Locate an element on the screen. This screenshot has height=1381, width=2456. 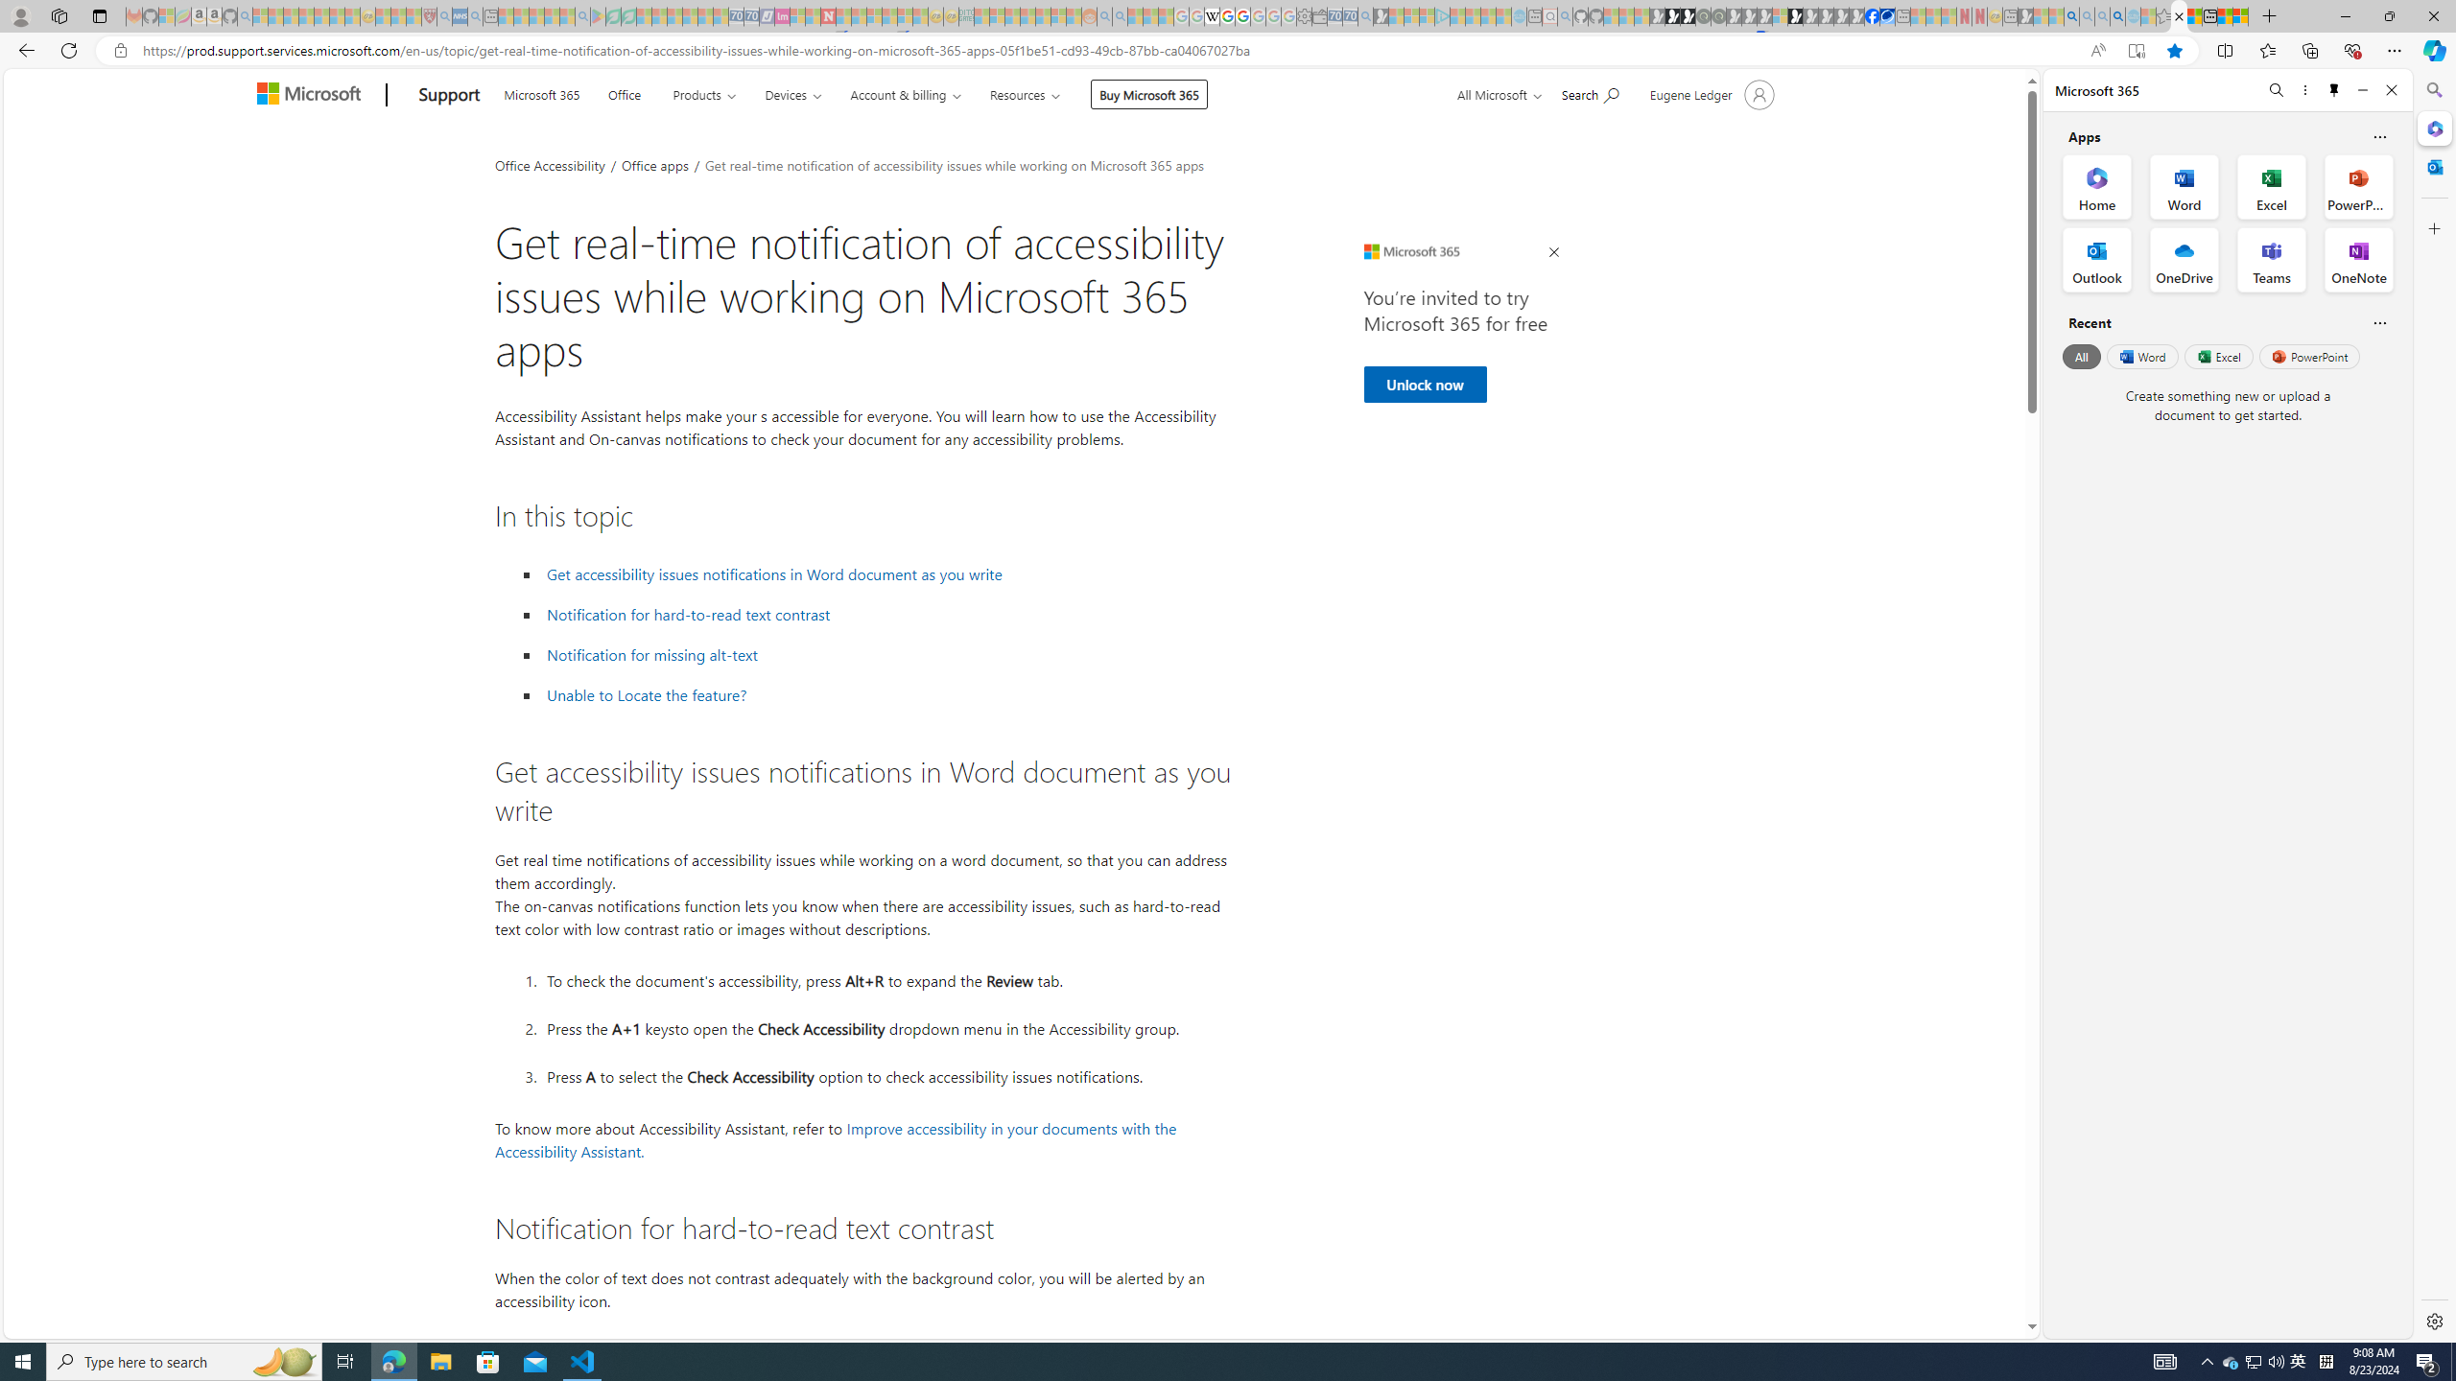
Target page - Wikipedia is located at coordinates (1212, 16).